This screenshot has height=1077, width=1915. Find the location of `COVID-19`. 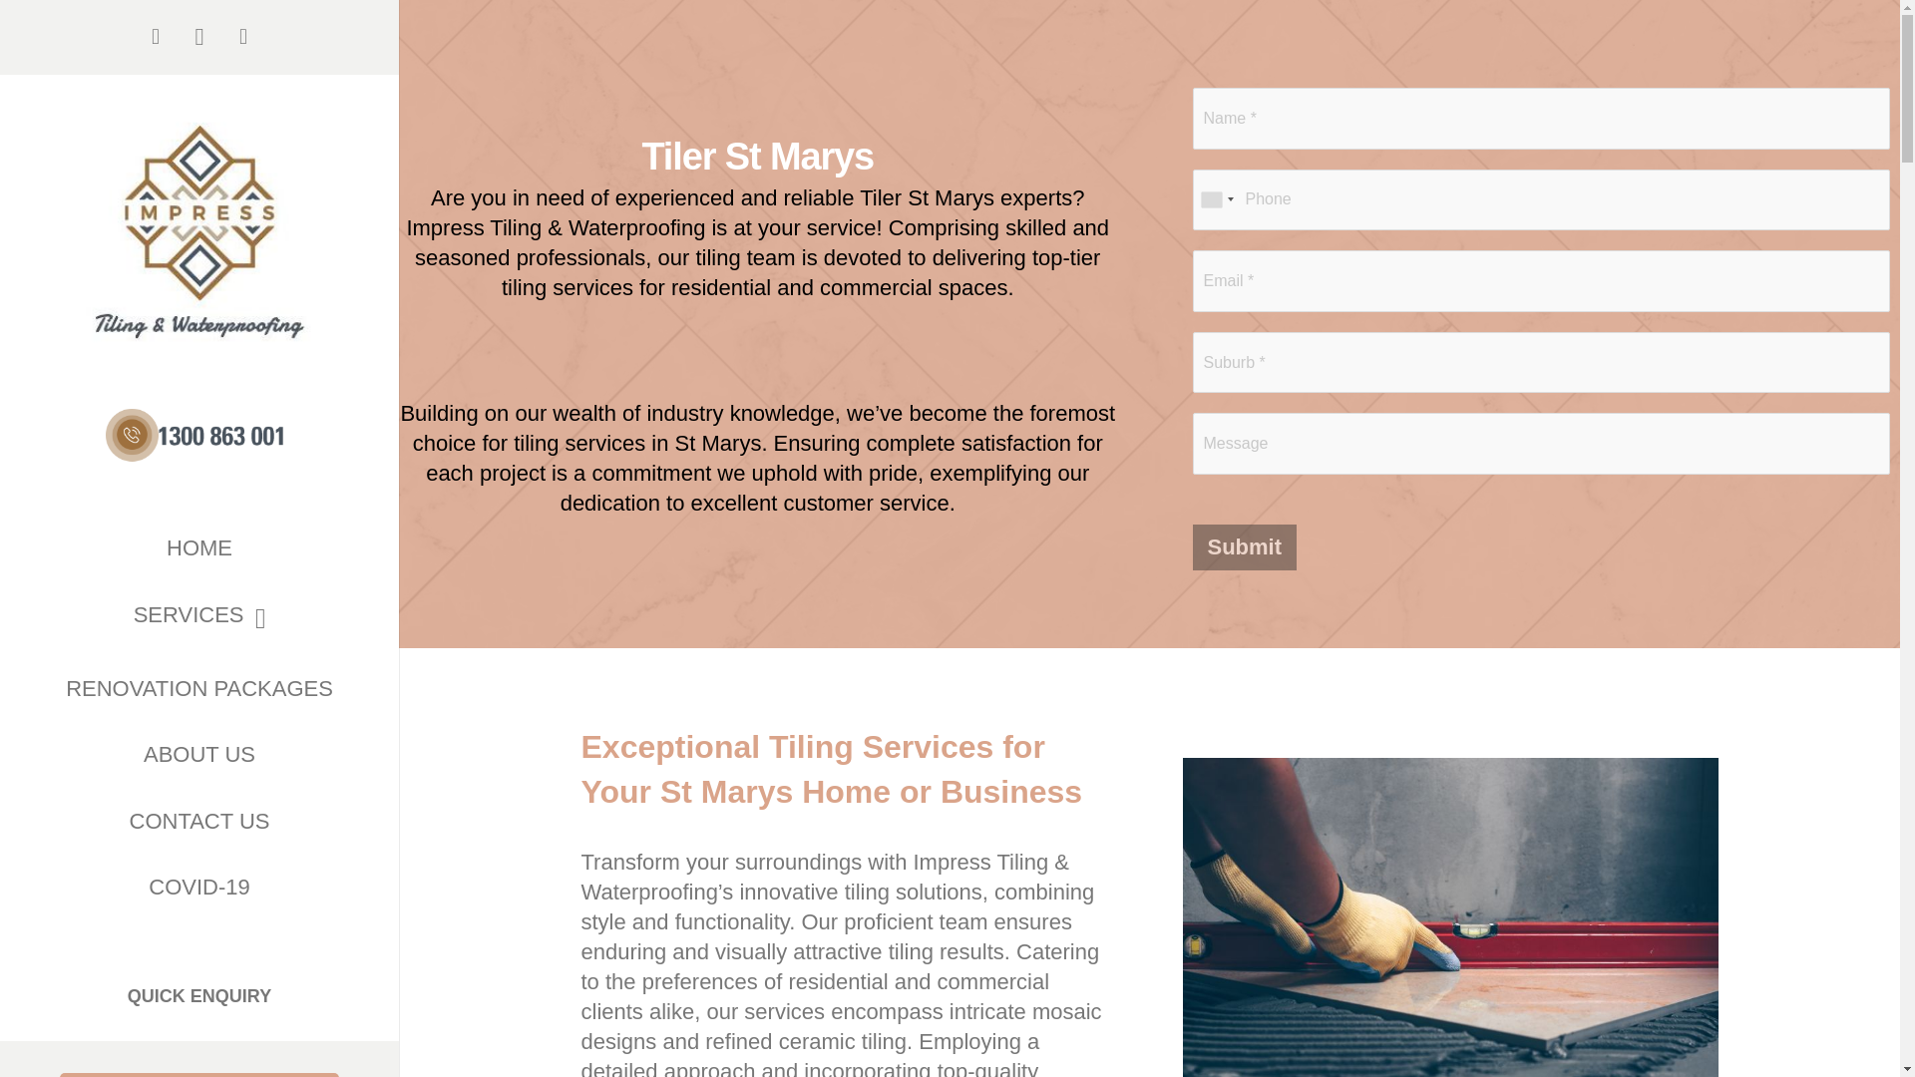

COVID-19 is located at coordinates (199, 888).